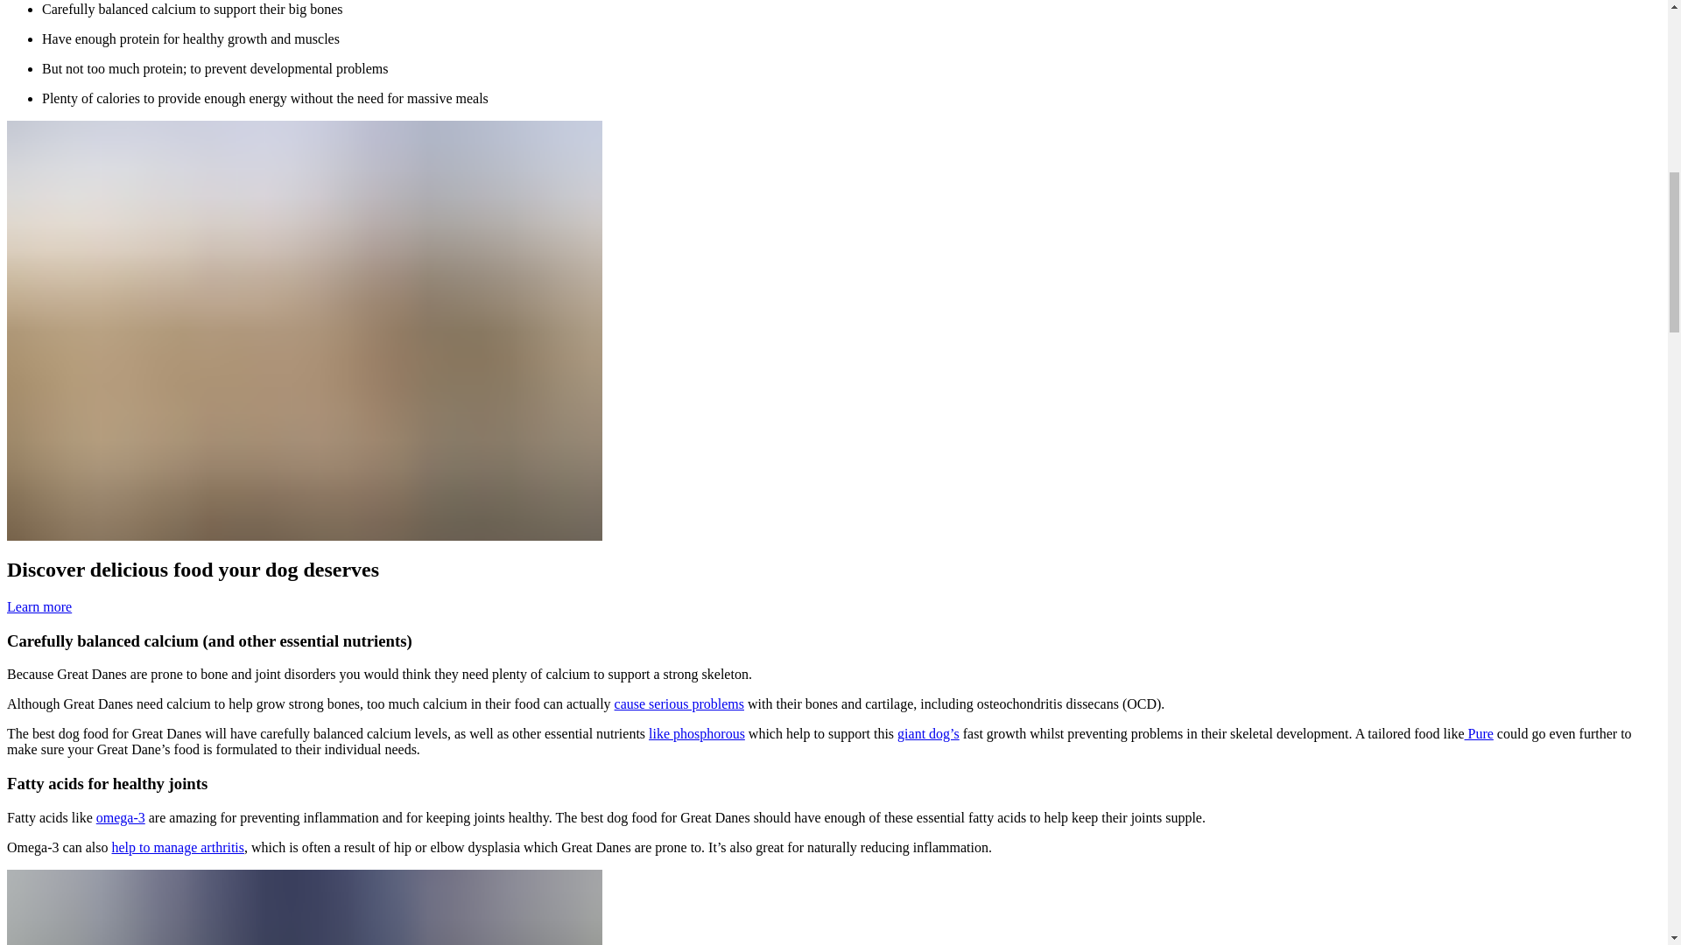  Describe the element at coordinates (679, 703) in the screenshot. I see `cause serious problems` at that location.